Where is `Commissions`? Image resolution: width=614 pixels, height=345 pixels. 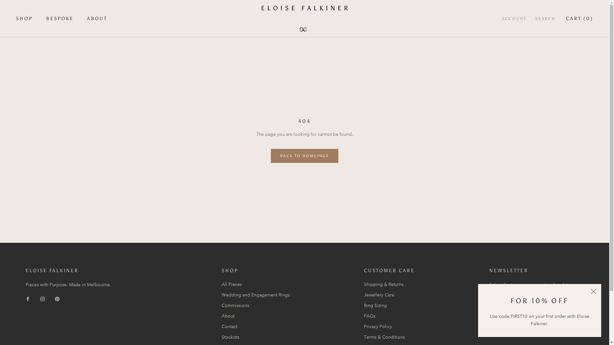
Commissions is located at coordinates (256, 305).